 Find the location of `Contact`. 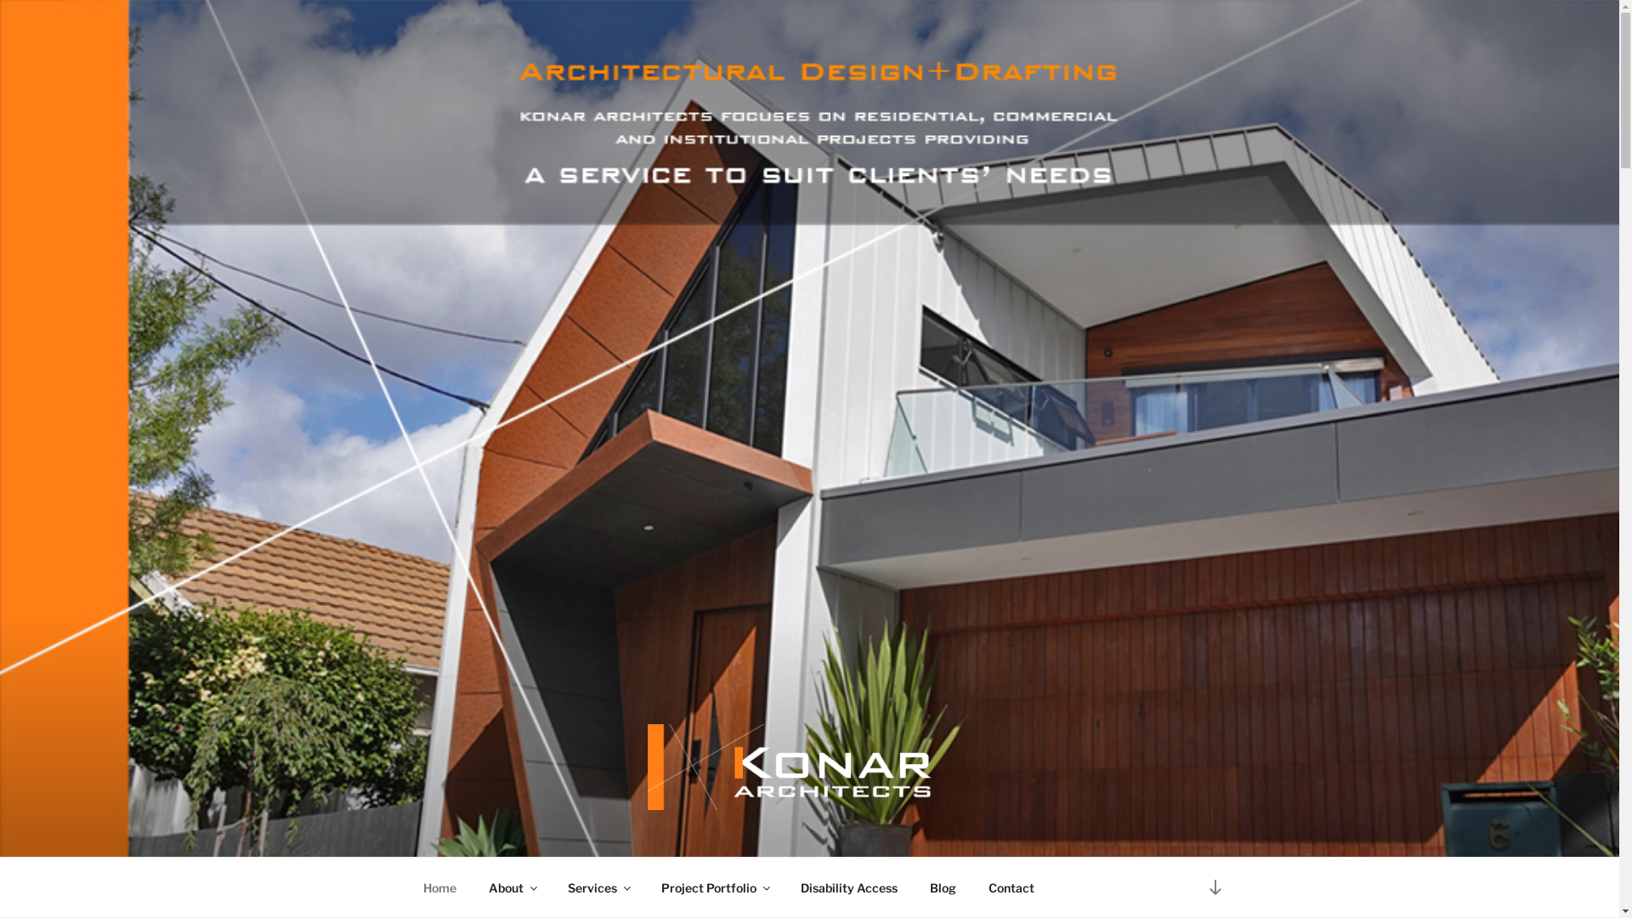

Contact is located at coordinates (1011, 887).